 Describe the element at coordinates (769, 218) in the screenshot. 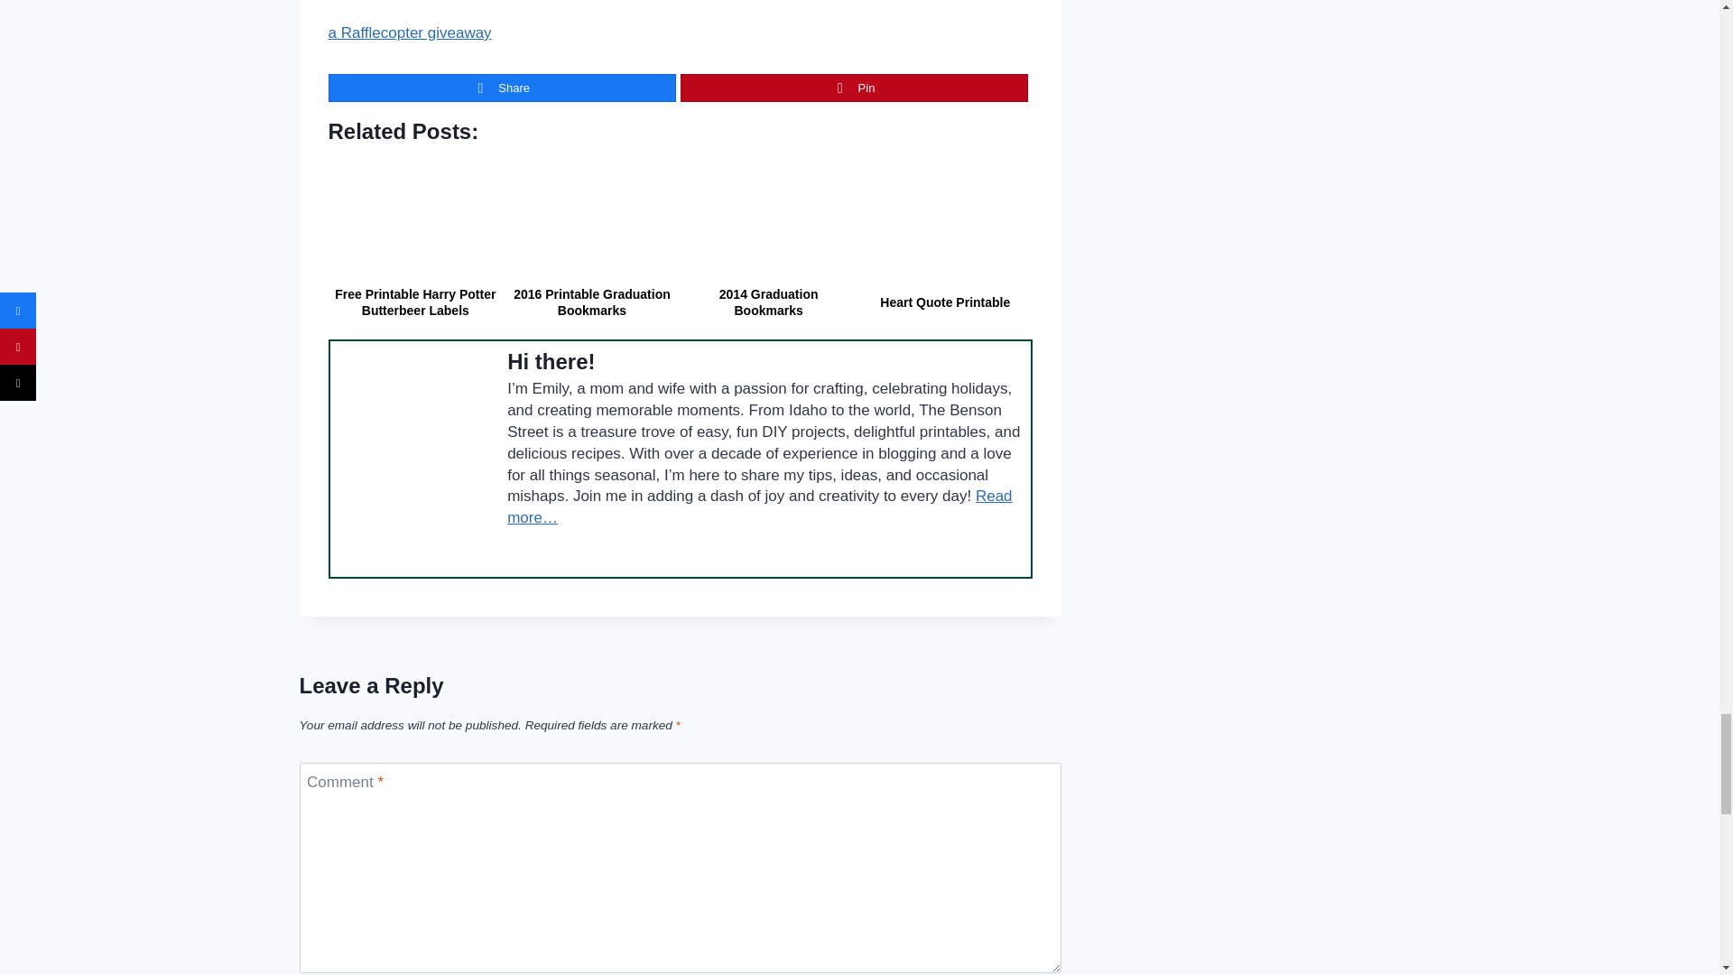

I see `2014 Graduation Bookmarks` at that location.